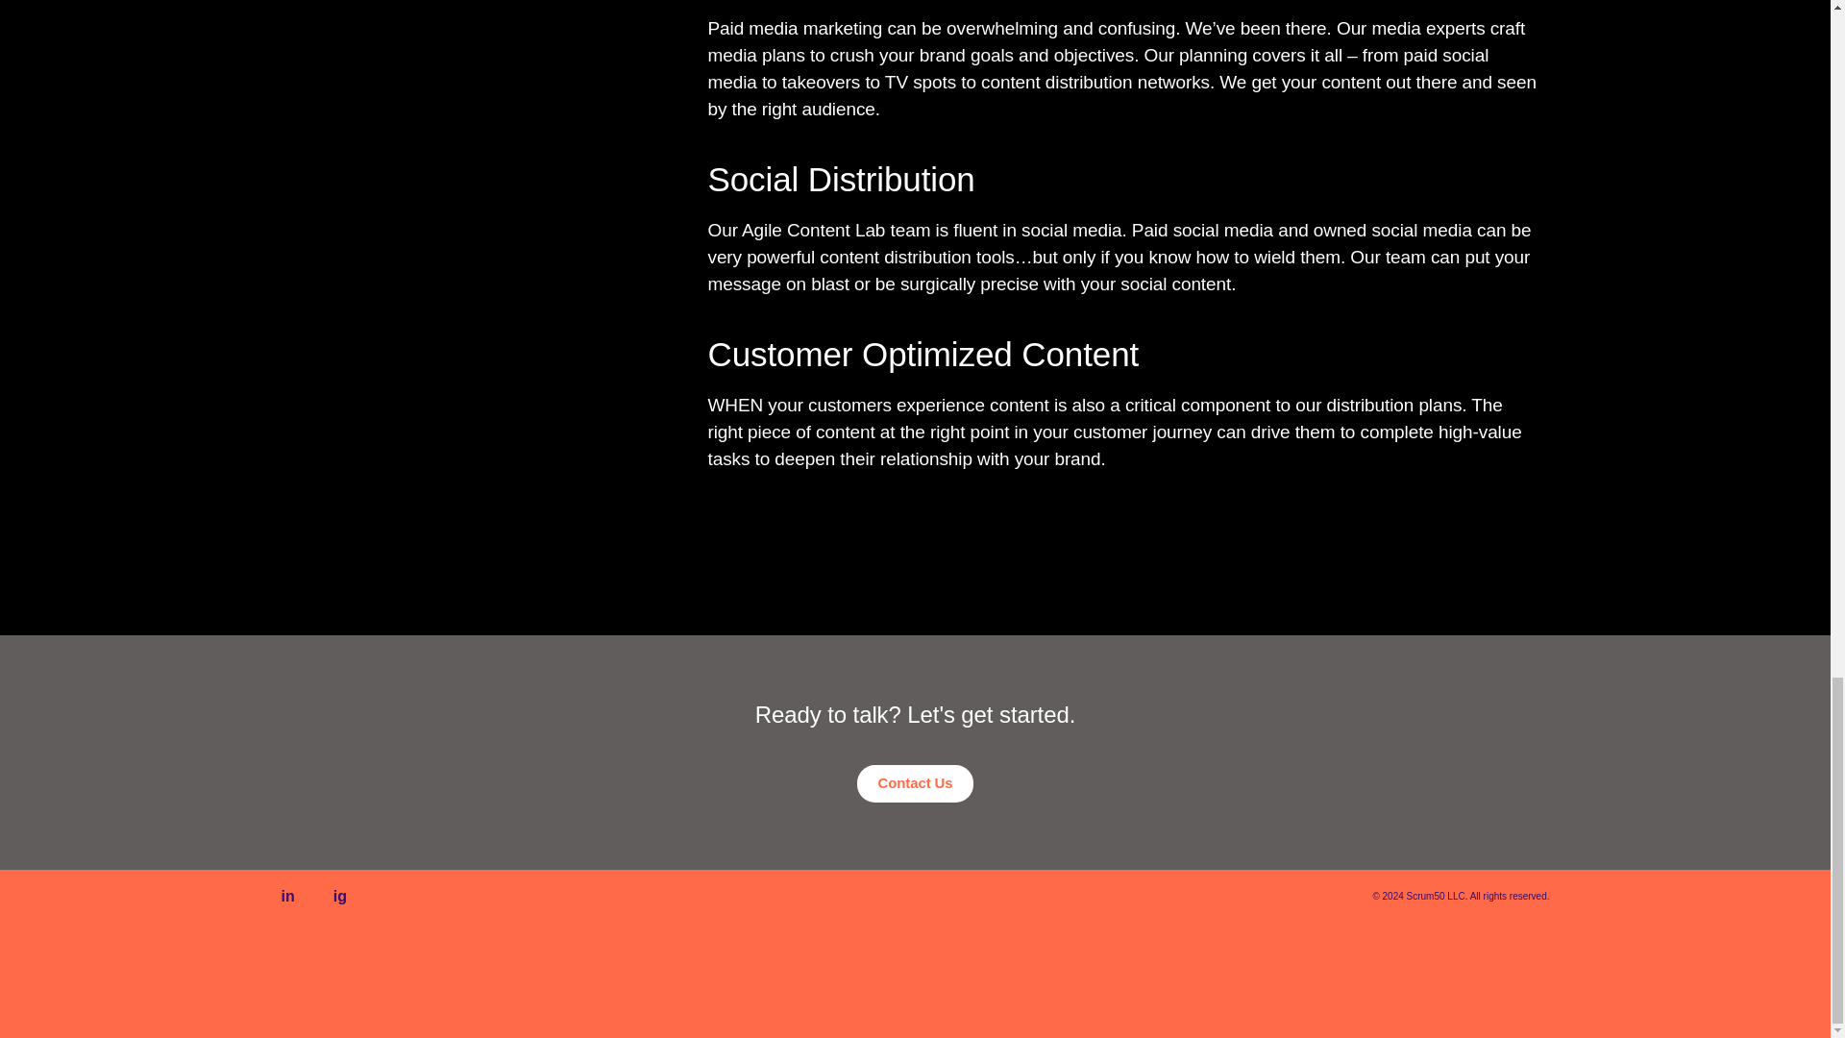 The image size is (1845, 1038). Describe the element at coordinates (915, 782) in the screenshot. I see `Contact Us` at that location.